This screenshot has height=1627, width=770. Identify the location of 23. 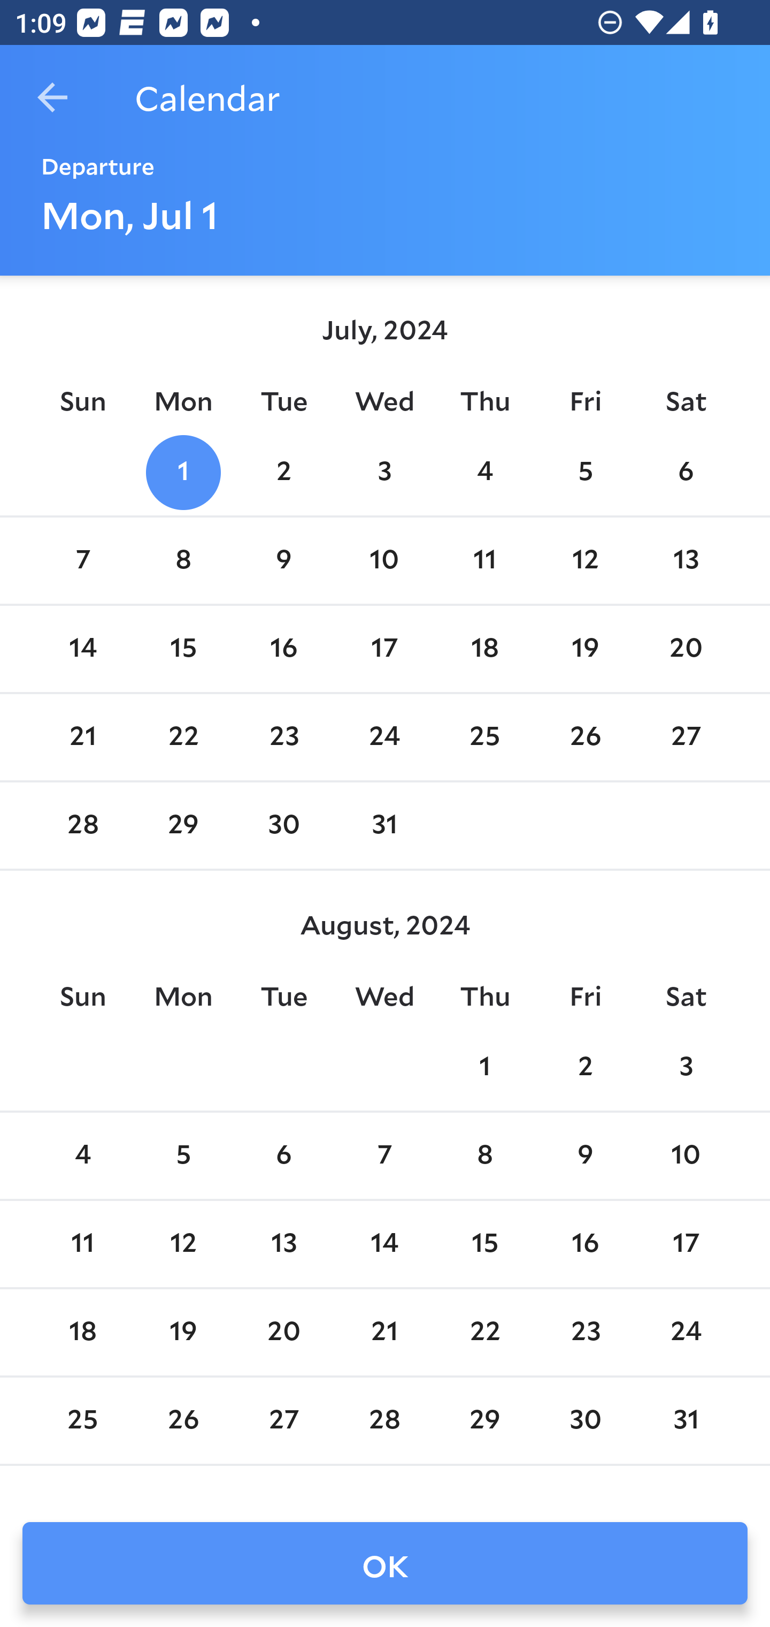
(283, 737).